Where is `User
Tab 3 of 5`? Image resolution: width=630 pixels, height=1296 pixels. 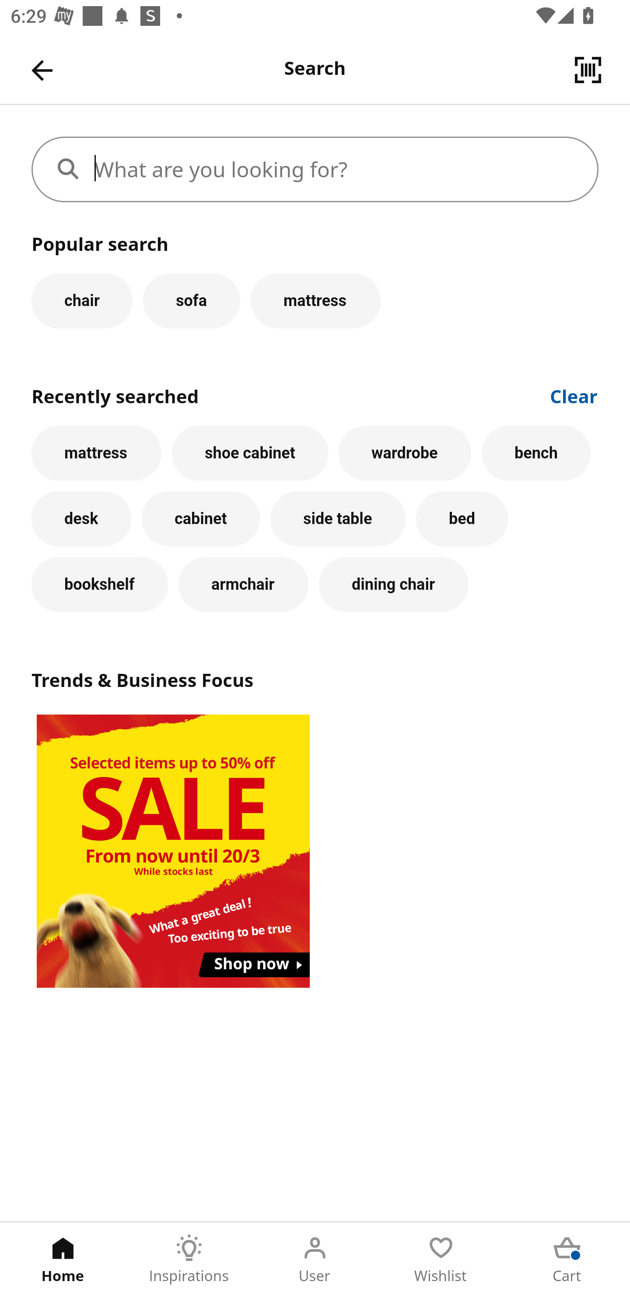 User
Tab 3 of 5 is located at coordinates (315, 1259).